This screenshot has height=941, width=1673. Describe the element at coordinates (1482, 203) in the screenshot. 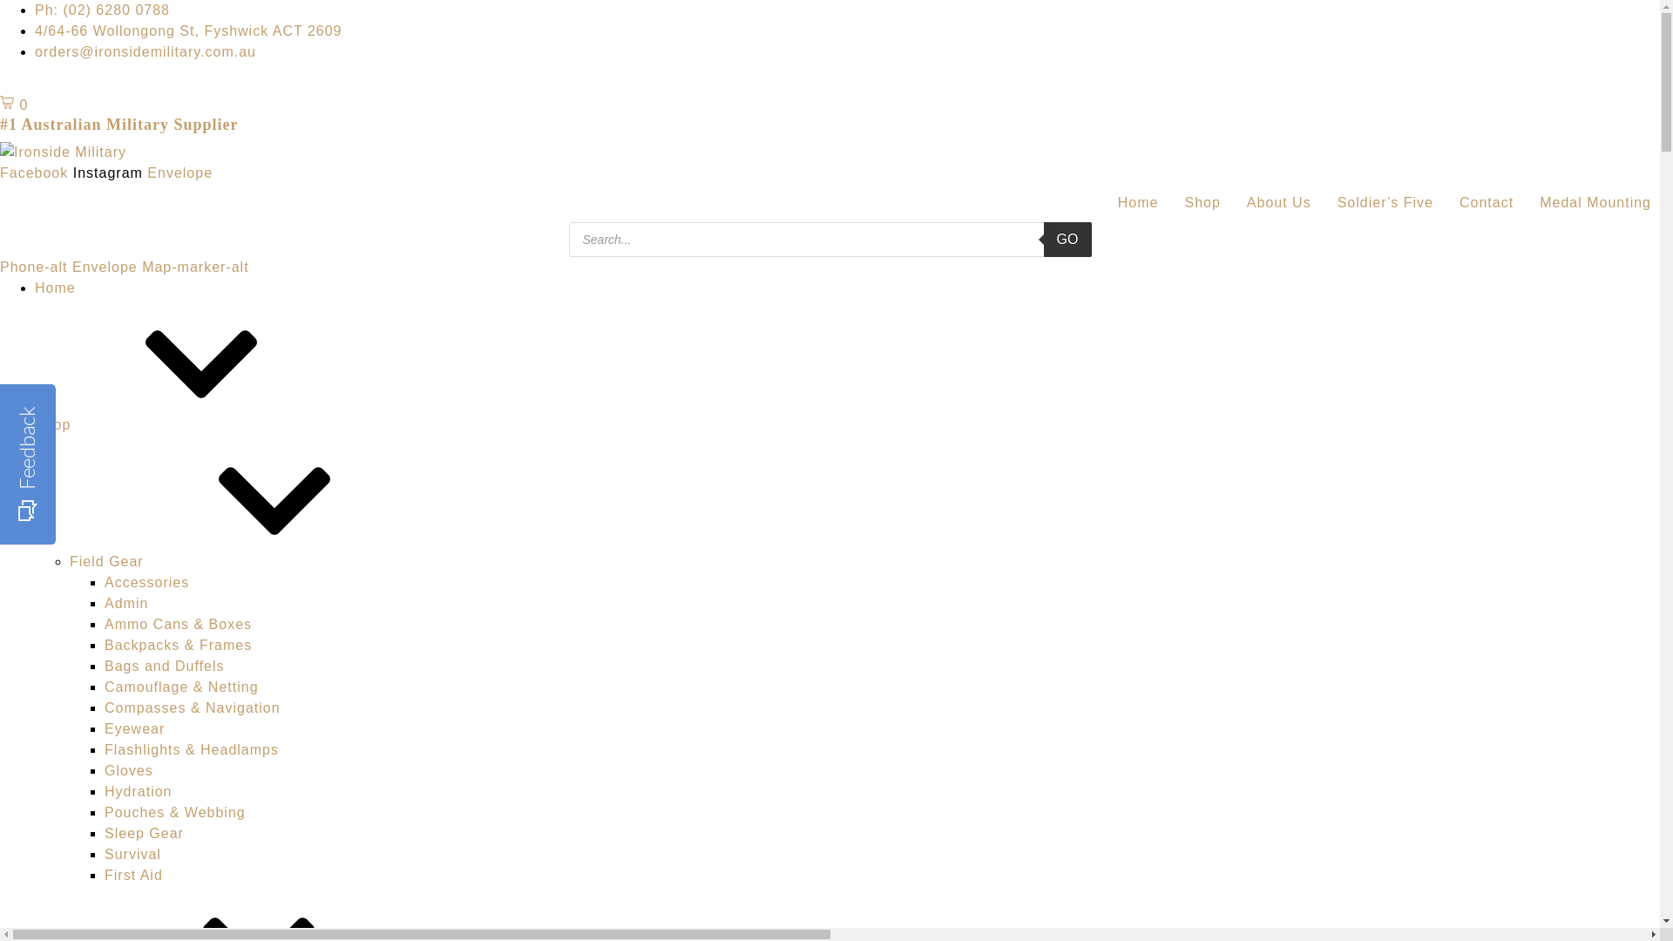

I see `Contact` at that location.